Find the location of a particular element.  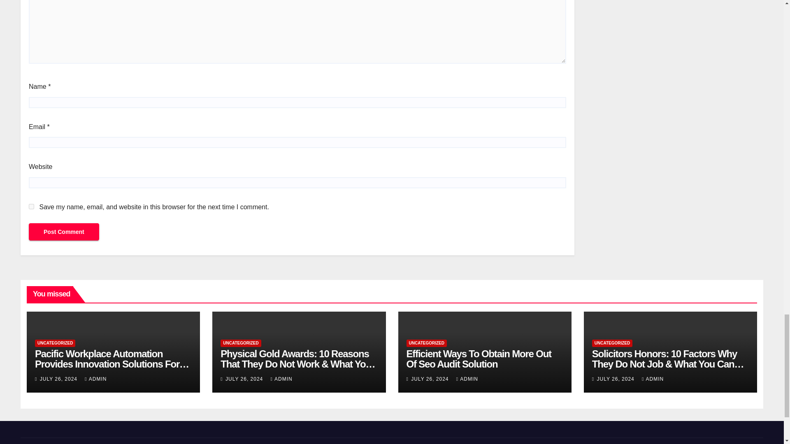

yes is located at coordinates (31, 206).